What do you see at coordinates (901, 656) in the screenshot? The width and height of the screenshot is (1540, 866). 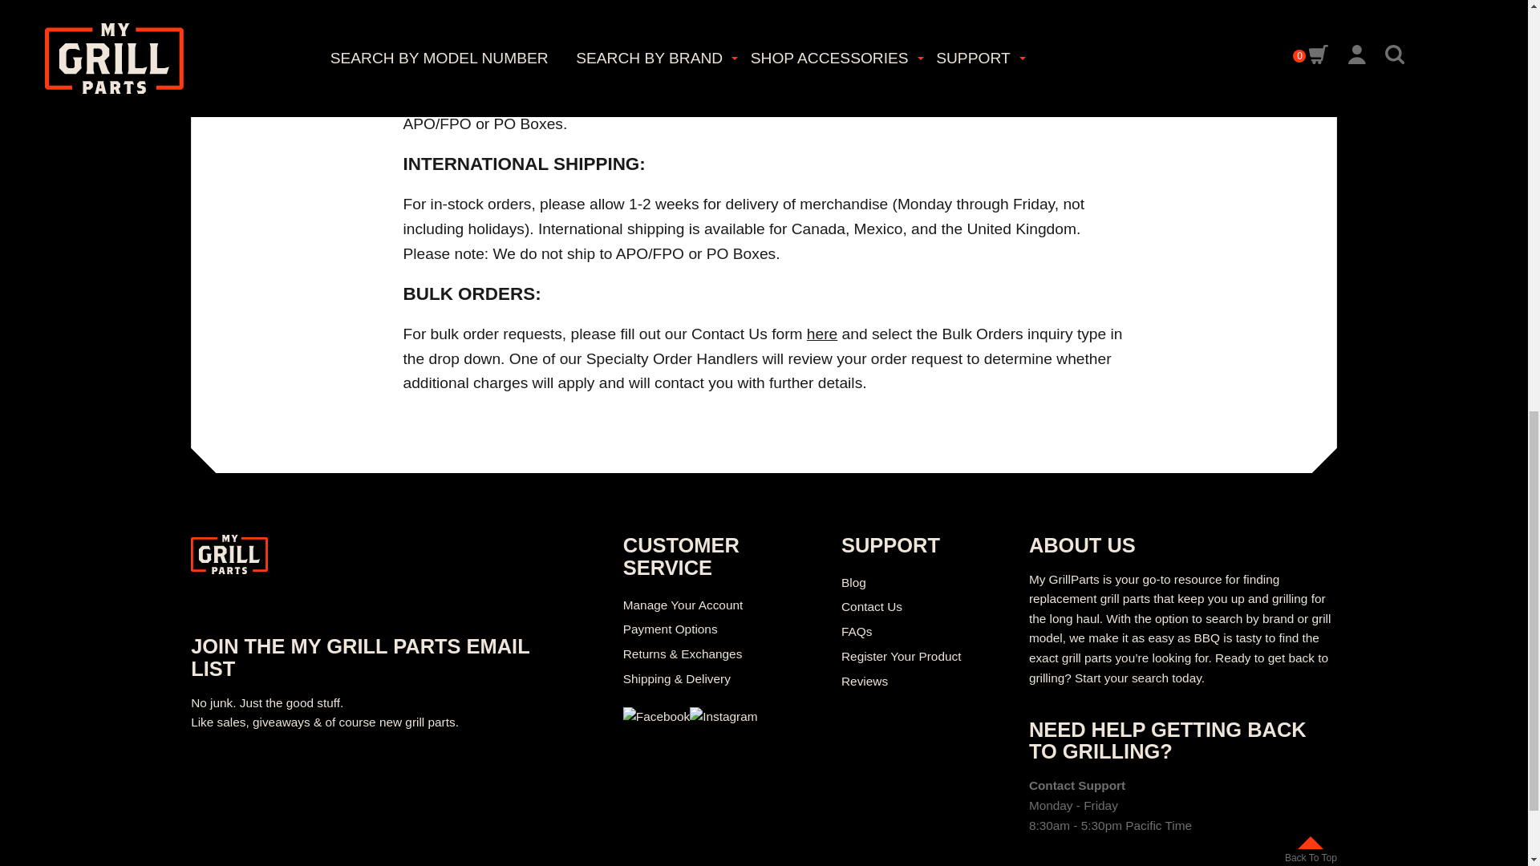 I see `Register Your Product` at bounding box center [901, 656].